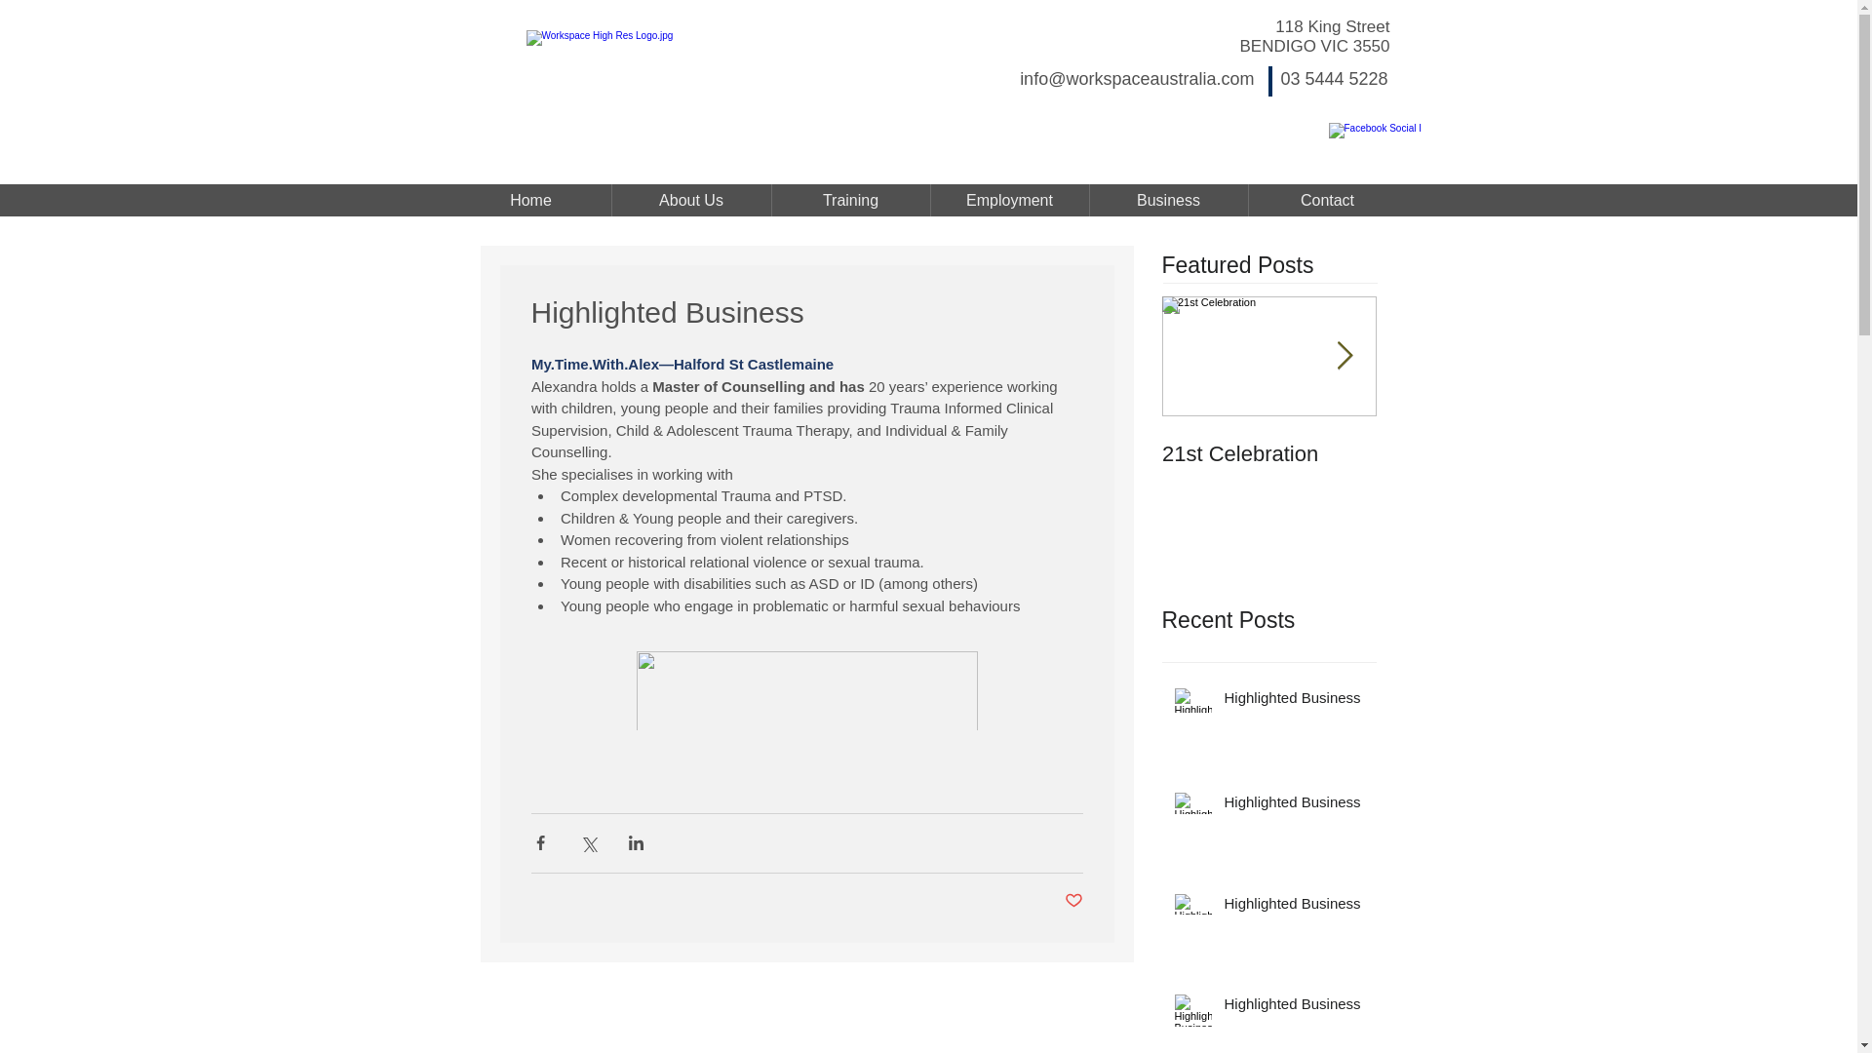 This screenshot has height=1053, width=1872. Describe the element at coordinates (530, 201) in the screenshot. I see `Home` at that location.